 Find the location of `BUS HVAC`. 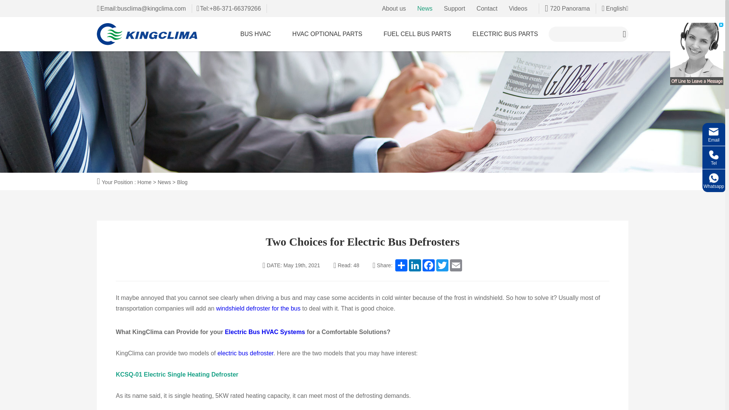

BUS HVAC is located at coordinates (256, 34).